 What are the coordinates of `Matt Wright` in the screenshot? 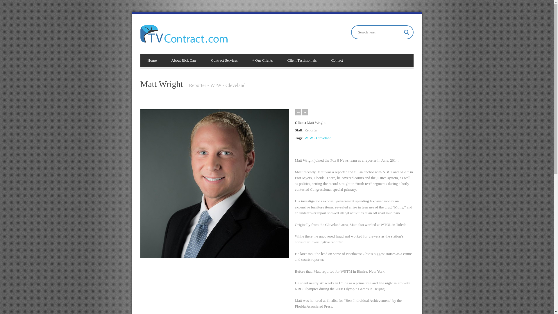 It's located at (214, 257).